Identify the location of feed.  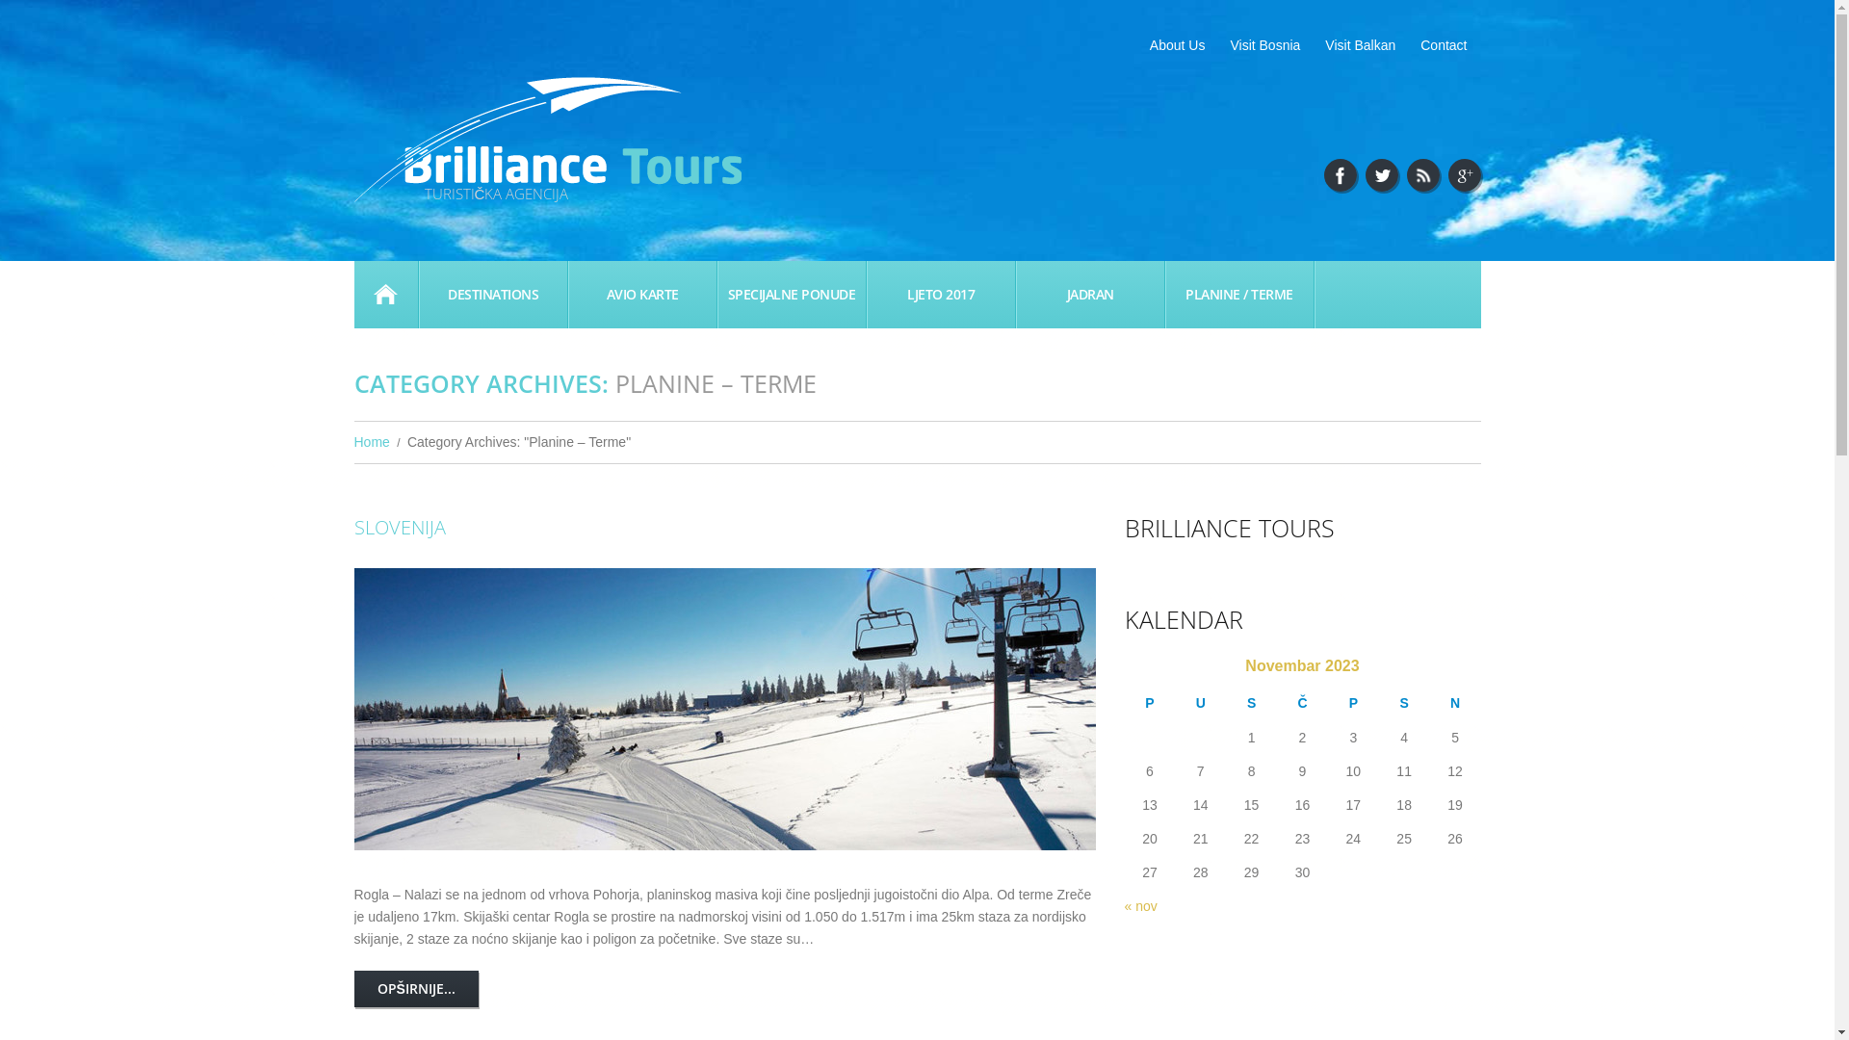
(1422, 175).